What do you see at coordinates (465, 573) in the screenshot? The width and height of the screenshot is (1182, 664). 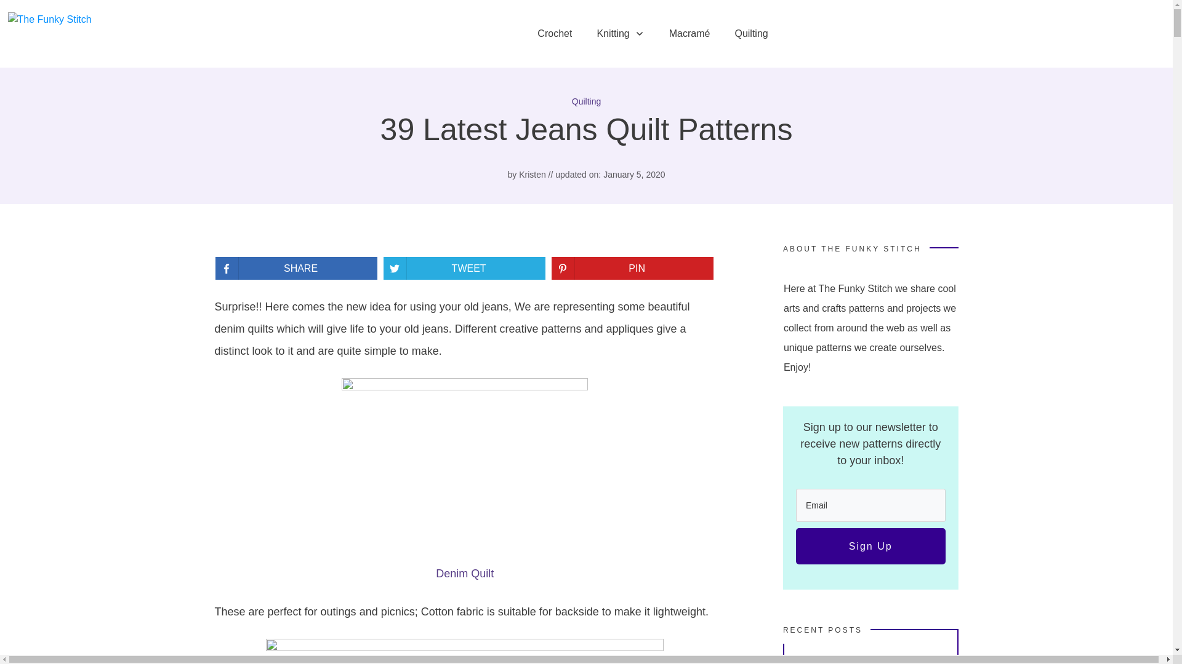 I see `Denim Quilt` at bounding box center [465, 573].